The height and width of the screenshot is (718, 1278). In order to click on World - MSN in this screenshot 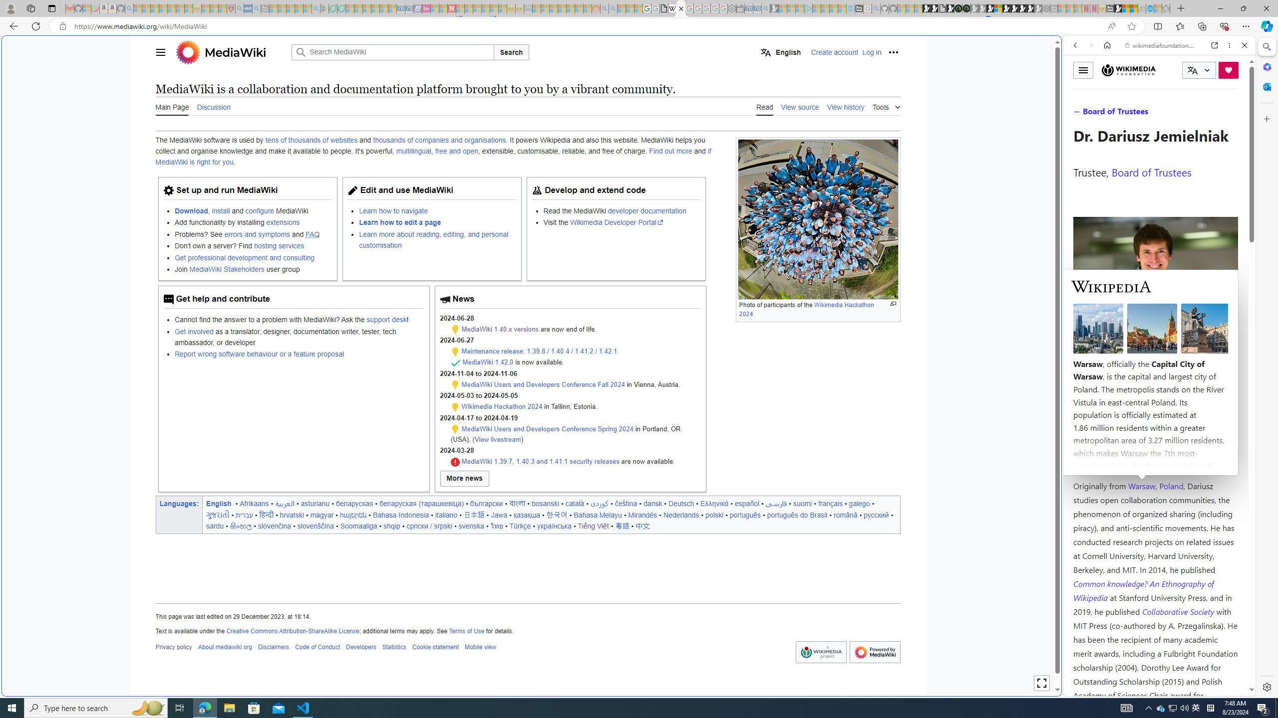, I will do `click(1126, 8)`.